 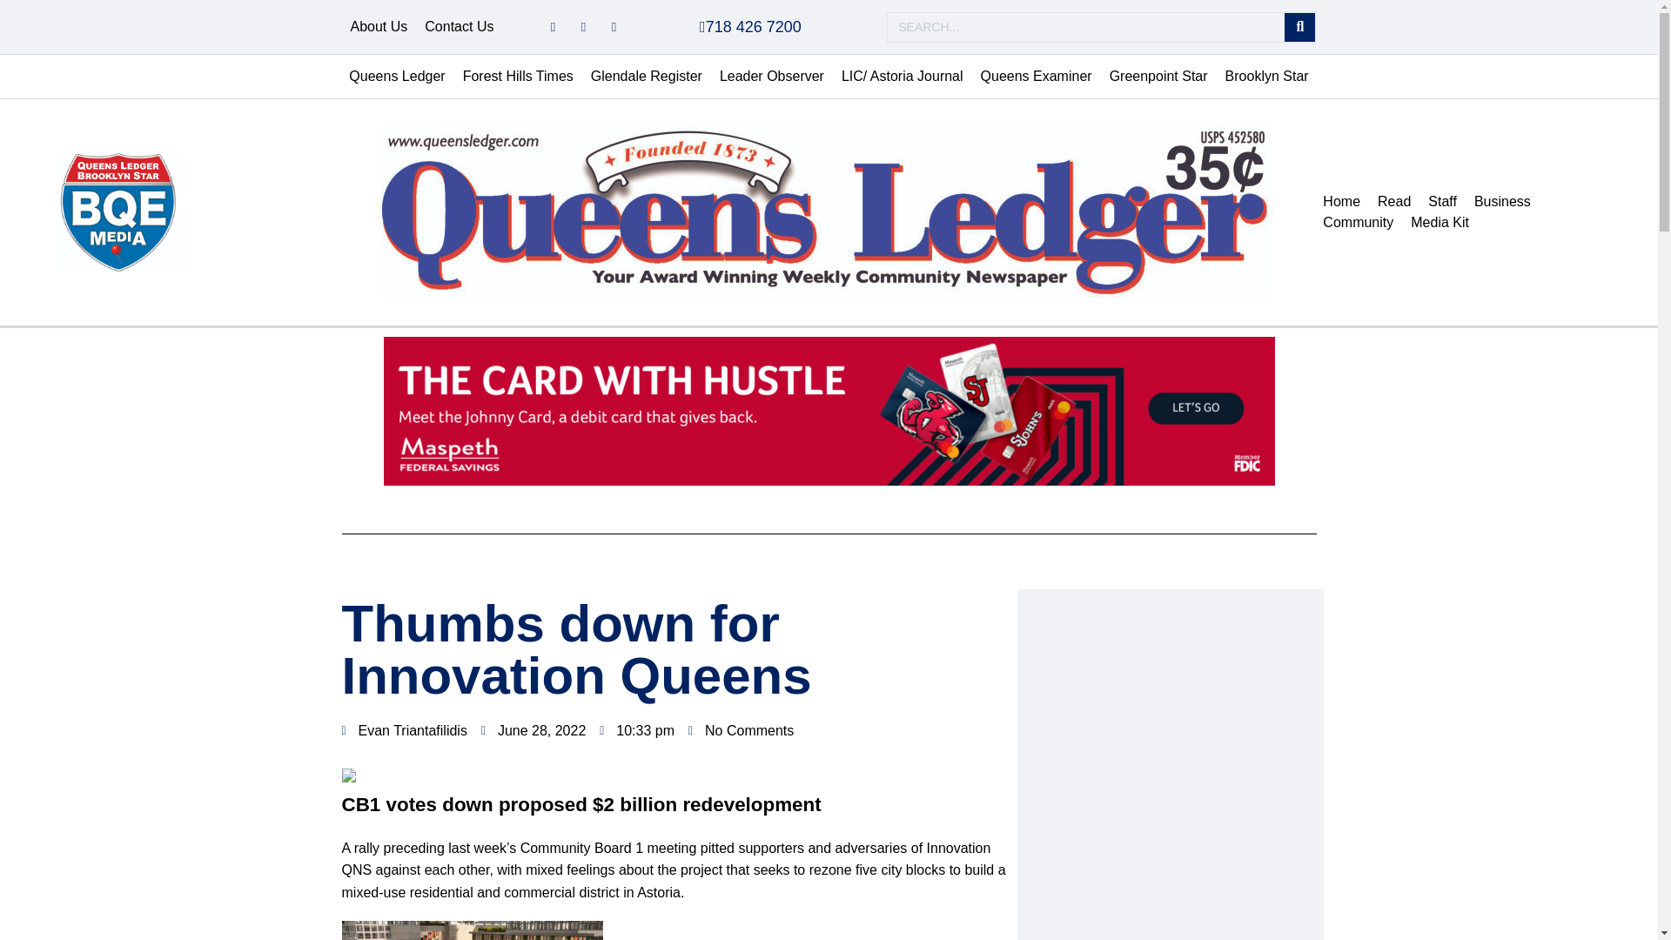 What do you see at coordinates (397, 77) in the screenshot?
I see `Queens Ledger` at bounding box center [397, 77].